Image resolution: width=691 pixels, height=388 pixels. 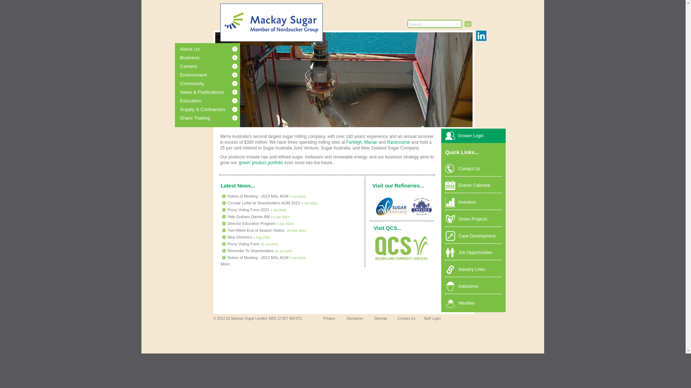 What do you see at coordinates (469, 286) in the screenshot?
I see `Inductions` at bounding box center [469, 286].